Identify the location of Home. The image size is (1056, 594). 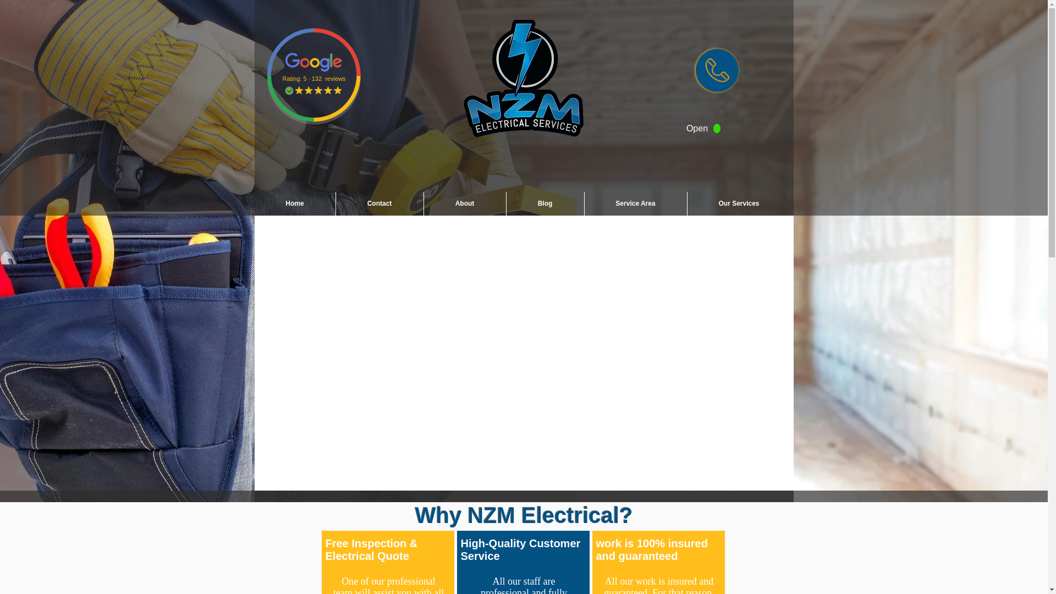
(295, 204).